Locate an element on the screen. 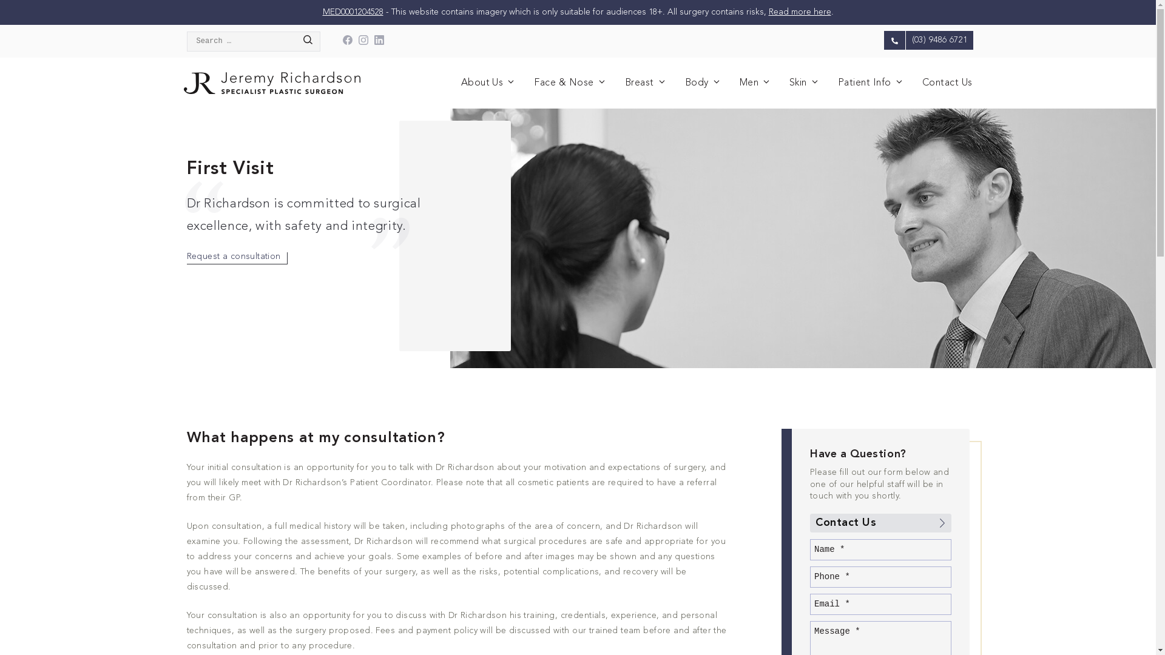 Image resolution: width=1165 pixels, height=655 pixels. Contact Us is located at coordinates (948, 83).